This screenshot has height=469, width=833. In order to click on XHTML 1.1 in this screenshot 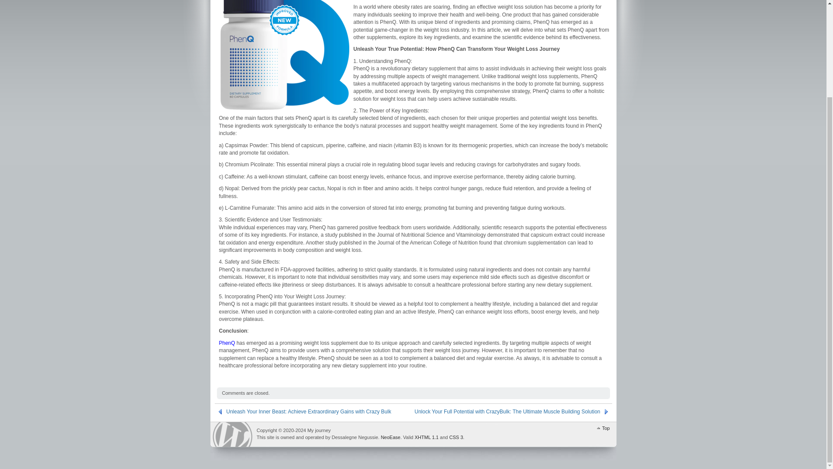, I will do `click(427, 437)`.